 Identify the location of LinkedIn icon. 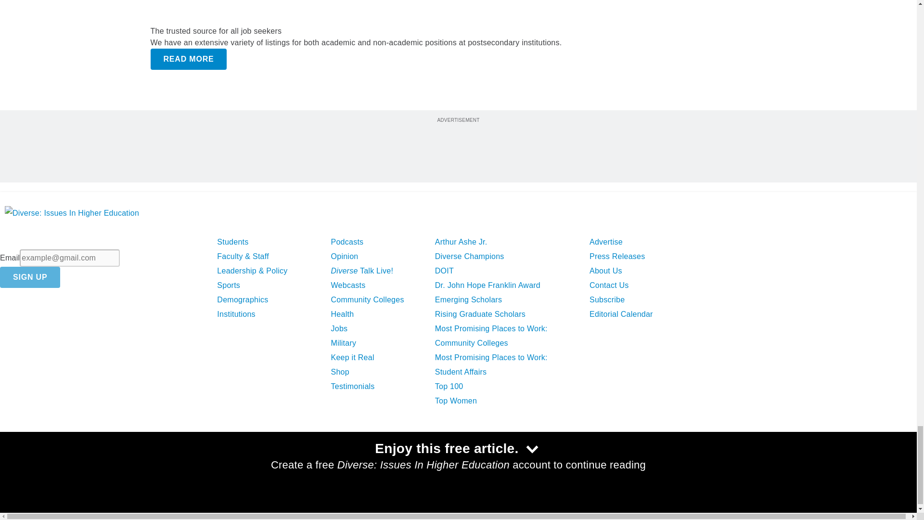
(65, 466).